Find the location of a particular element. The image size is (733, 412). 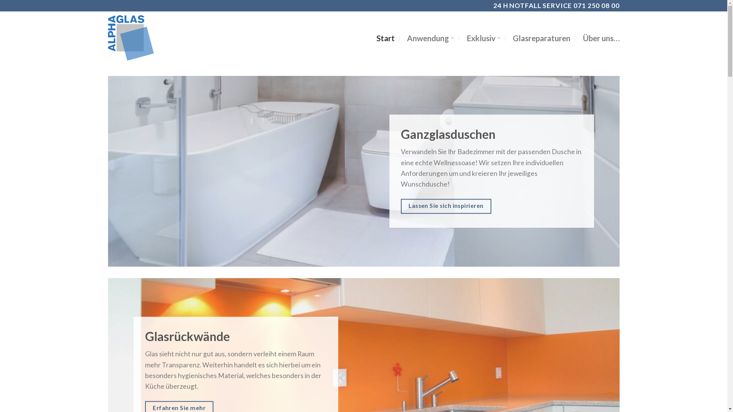

Anwendung is located at coordinates (431, 38).